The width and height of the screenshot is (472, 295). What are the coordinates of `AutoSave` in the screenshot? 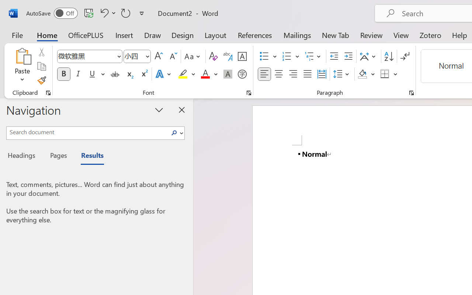 It's located at (52, 13).